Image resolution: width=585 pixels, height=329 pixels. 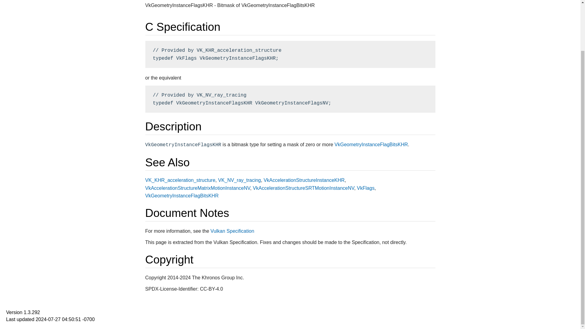 What do you see at coordinates (197, 188) in the screenshot?
I see `VkAccelerationStructureMatrixMotionInstanceNV` at bounding box center [197, 188].